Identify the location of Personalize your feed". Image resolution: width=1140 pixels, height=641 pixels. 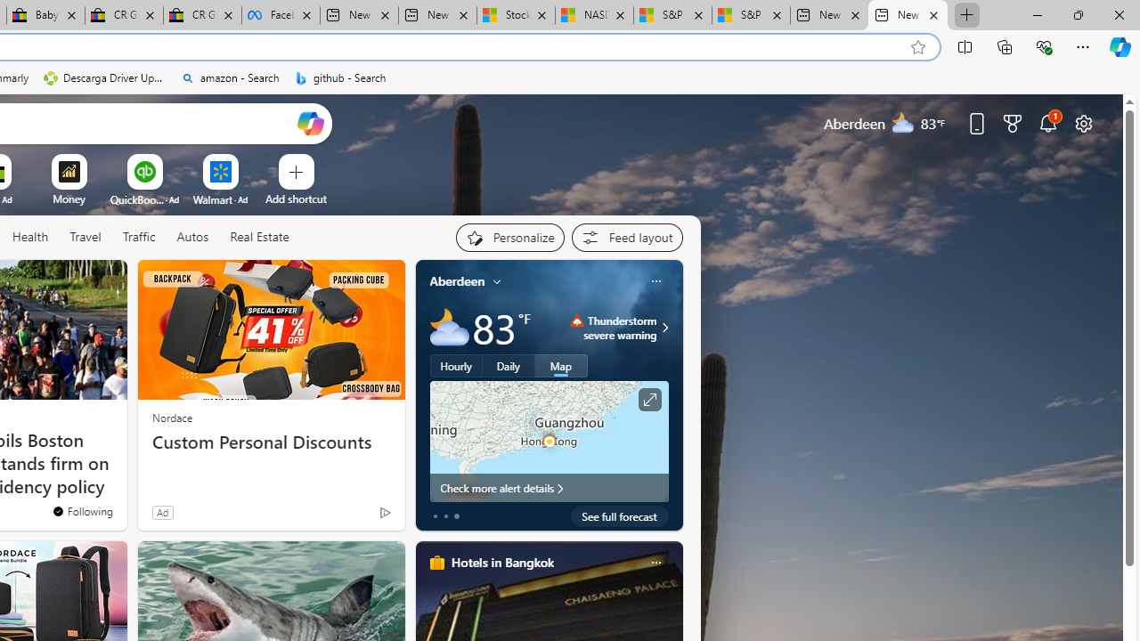
(509, 237).